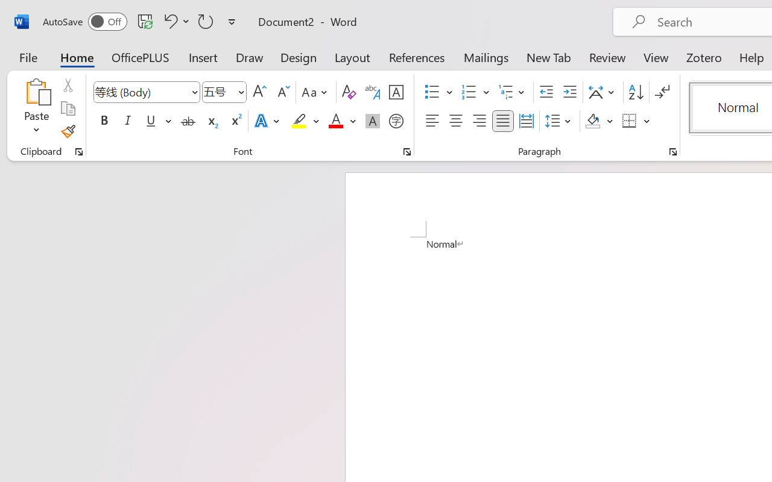  What do you see at coordinates (141, 57) in the screenshot?
I see `OfficePLUS` at bounding box center [141, 57].